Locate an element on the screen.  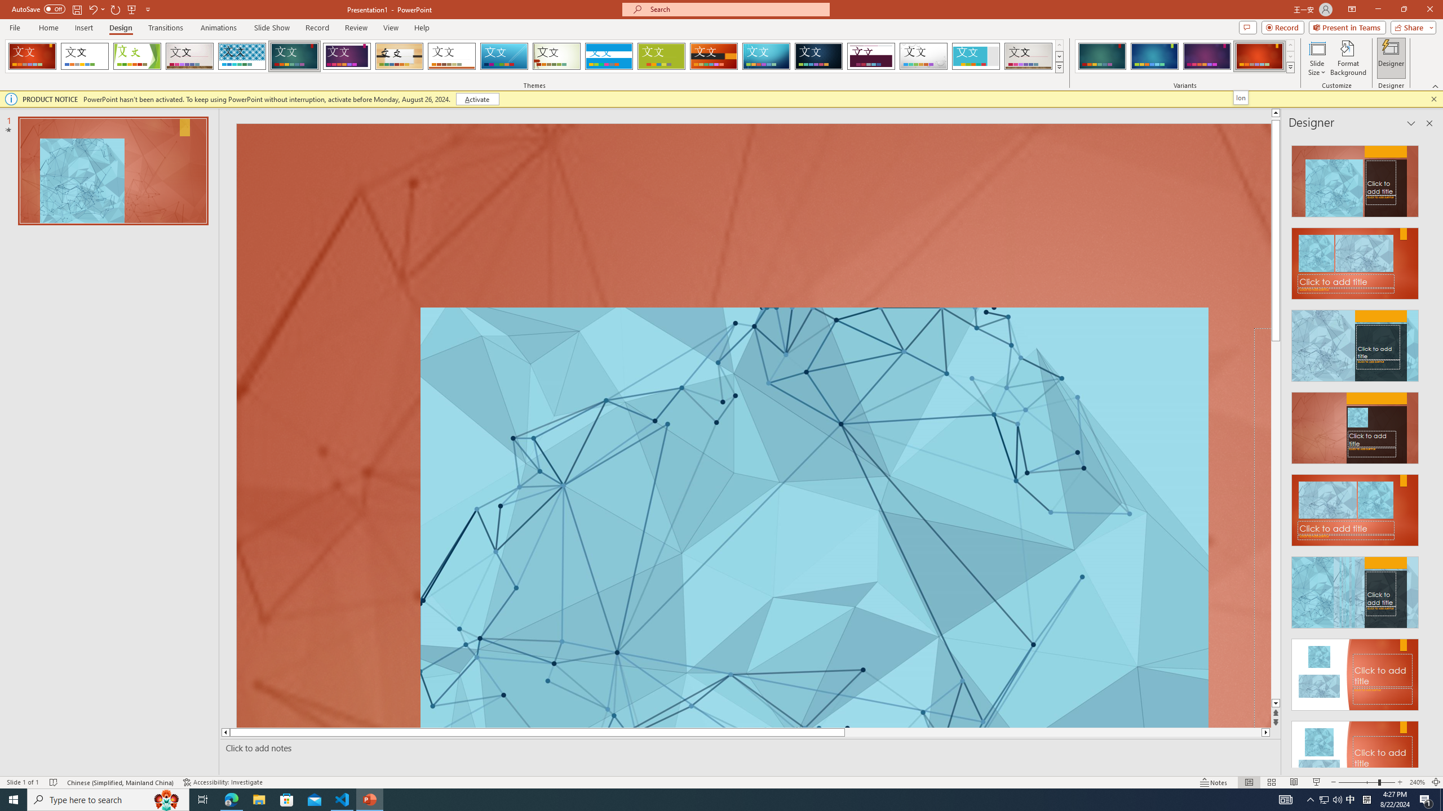
Ion Variant 4 is located at coordinates (1259, 56).